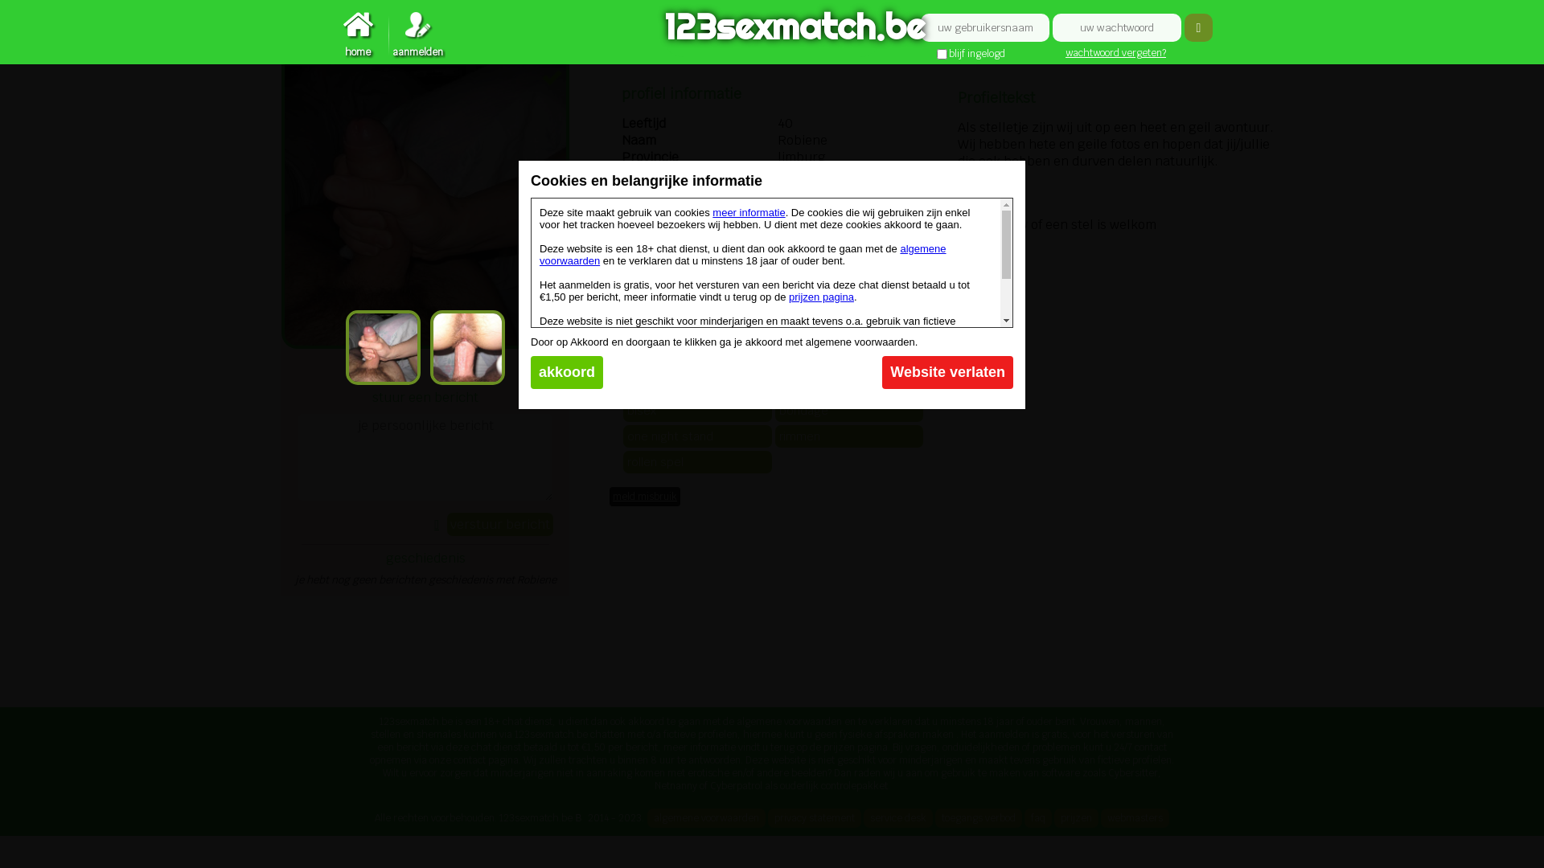 The width and height of the screenshot is (1544, 868). Describe the element at coordinates (1116, 53) in the screenshot. I see `wachtwoord vergeten?` at that location.